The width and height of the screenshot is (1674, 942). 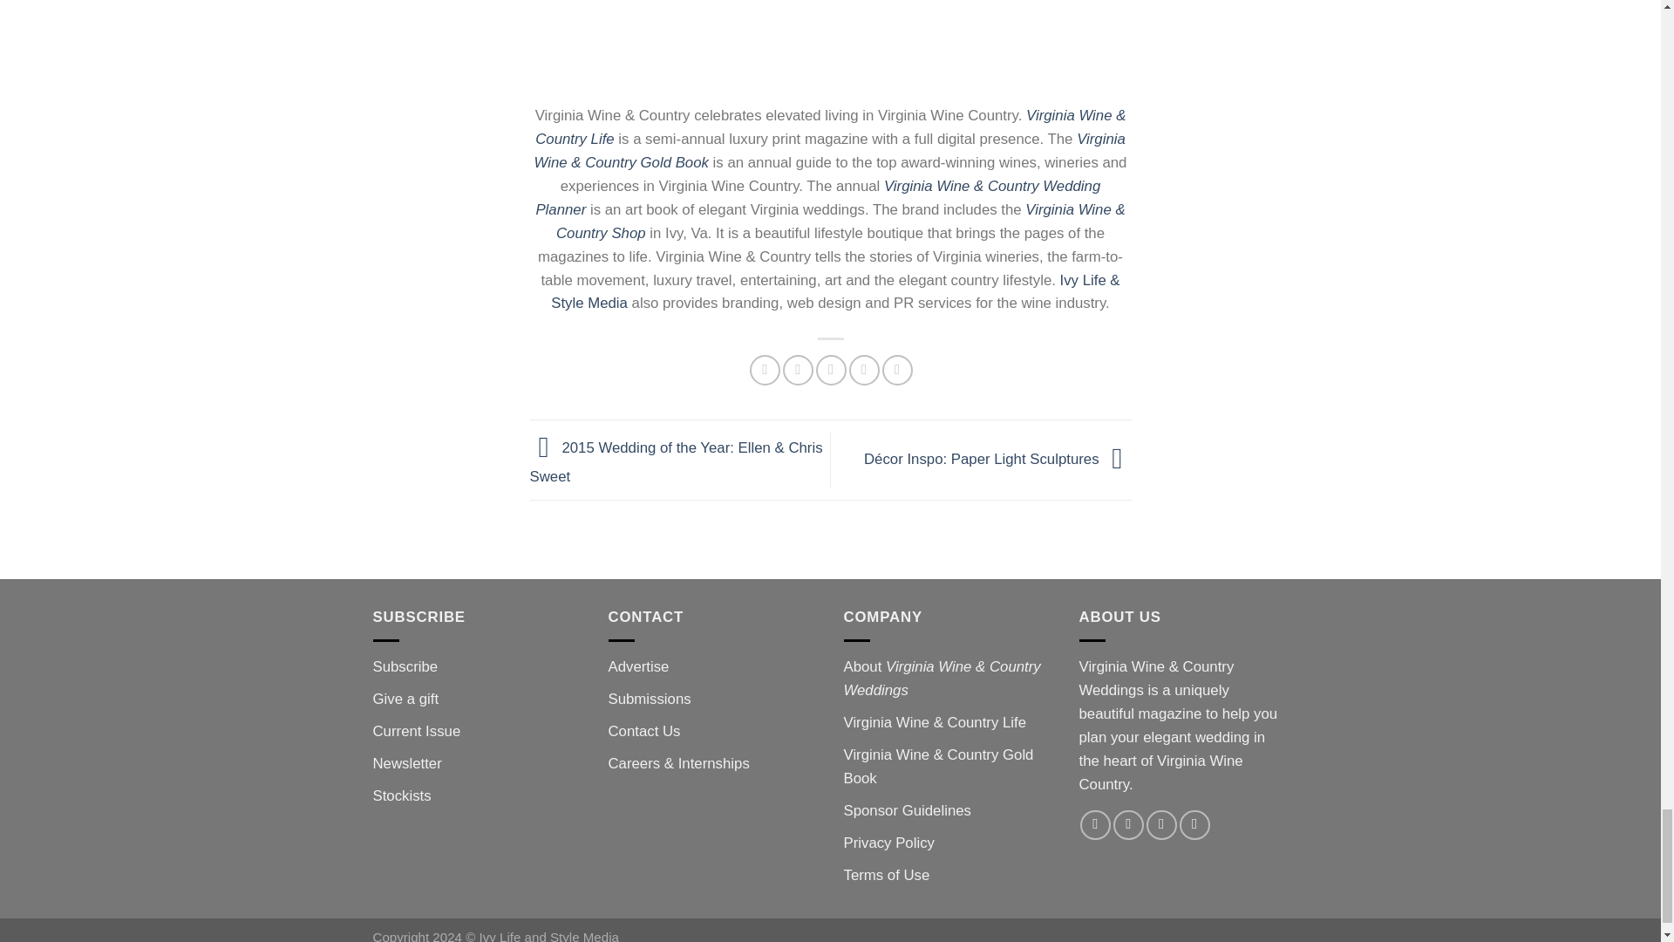 I want to click on Share on Twitter, so click(x=799, y=370).